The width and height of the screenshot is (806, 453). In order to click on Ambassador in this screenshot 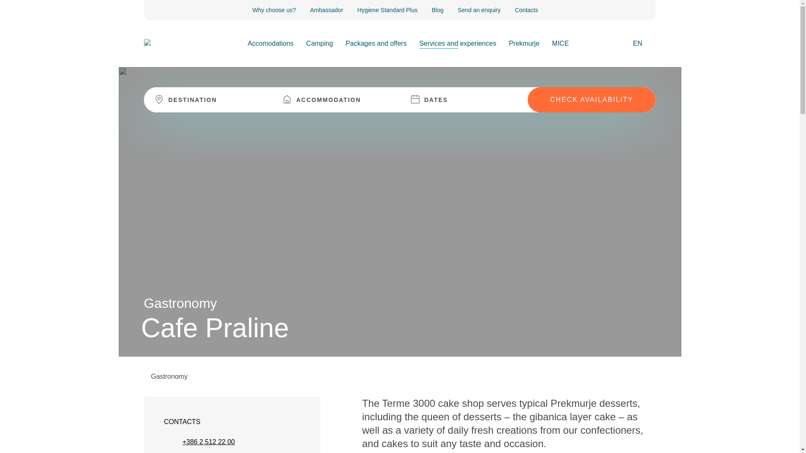, I will do `click(327, 10)`.